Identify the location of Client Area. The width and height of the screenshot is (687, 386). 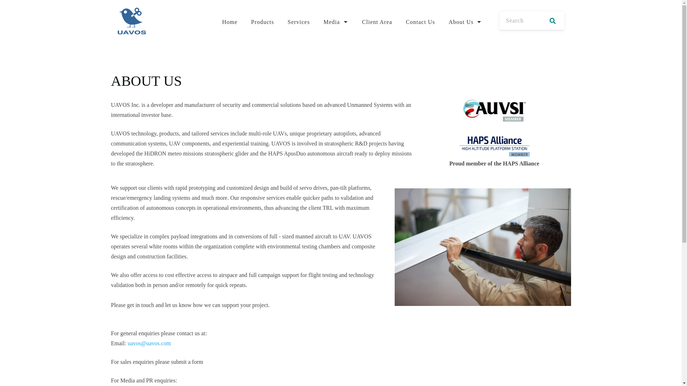
(377, 22).